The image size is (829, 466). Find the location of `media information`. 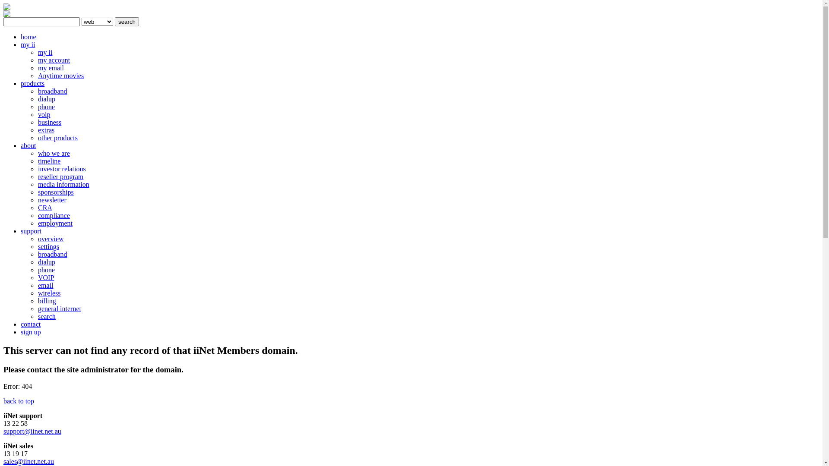

media information is located at coordinates (64, 185).